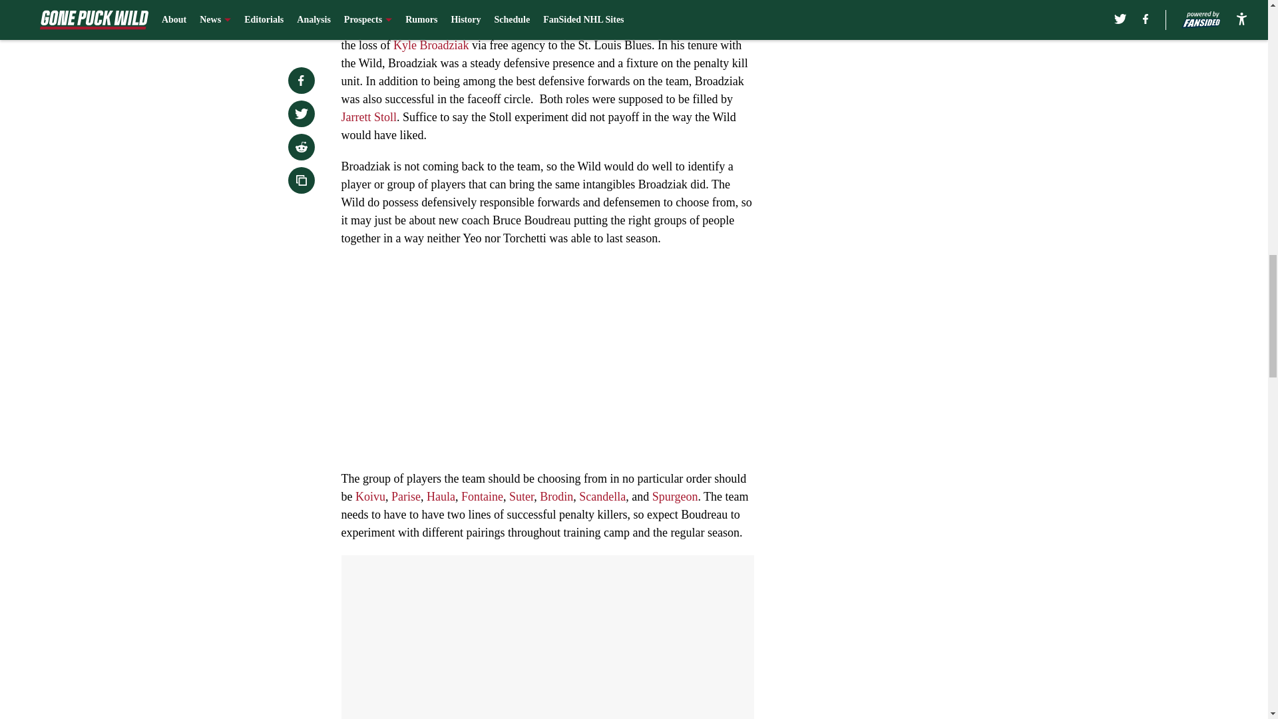 The width and height of the screenshot is (1278, 719). Describe the element at coordinates (441, 497) in the screenshot. I see `Haula` at that location.